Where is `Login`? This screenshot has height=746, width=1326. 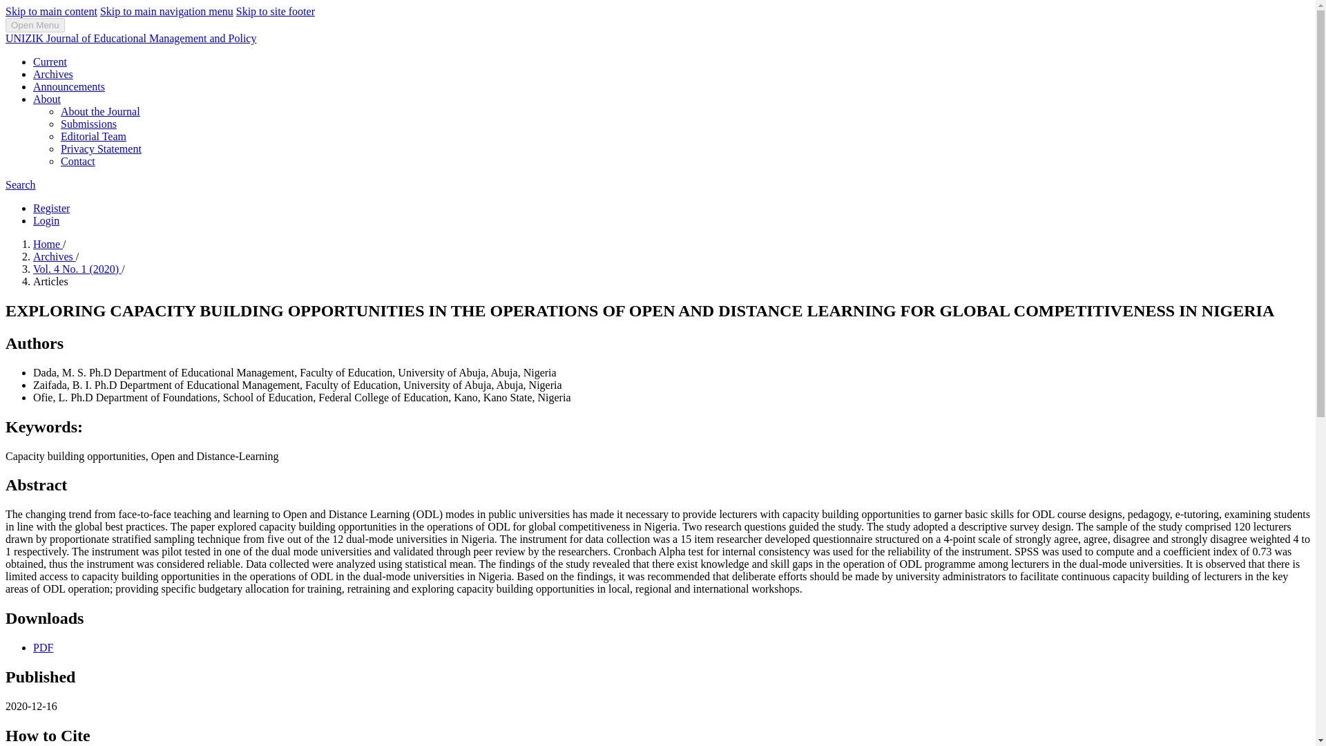
Login is located at coordinates (46, 221).